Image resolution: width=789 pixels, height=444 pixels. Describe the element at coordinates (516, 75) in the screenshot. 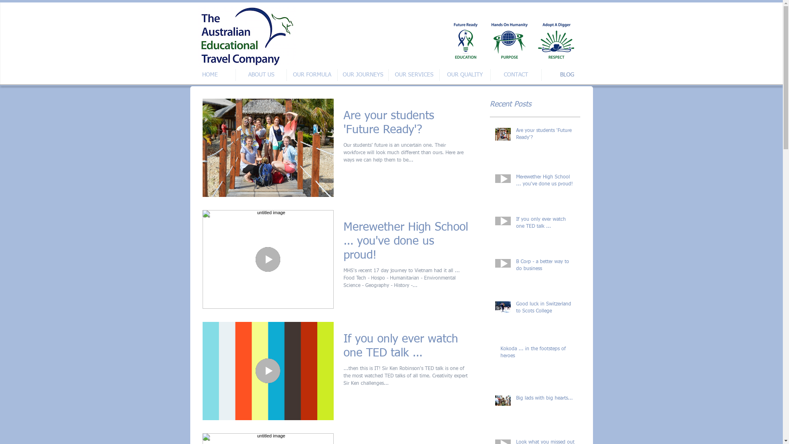

I see `CONTACT` at that location.